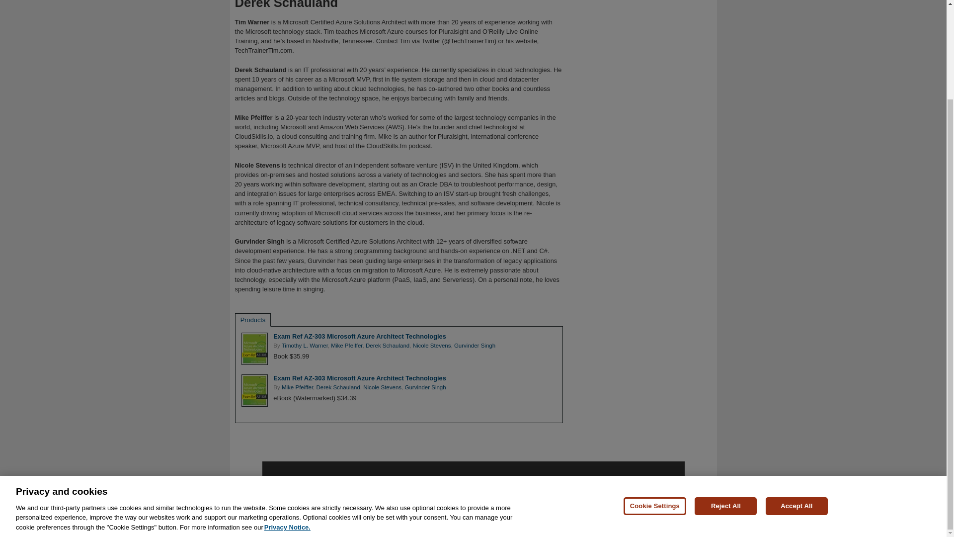 Image resolution: width=954 pixels, height=537 pixels. Describe the element at coordinates (474, 345) in the screenshot. I see `Gurvinder Singh` at that location.